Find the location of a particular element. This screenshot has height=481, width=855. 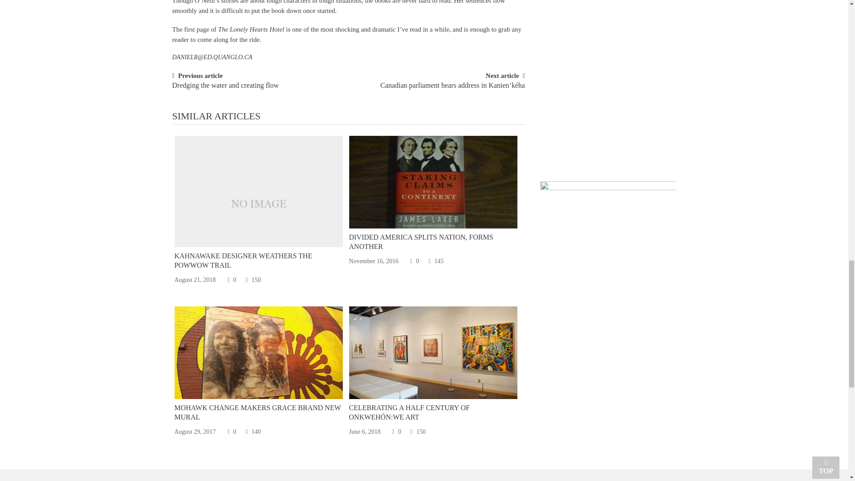

Divided America splits nation, forms another is located at coordinates (433, 182).